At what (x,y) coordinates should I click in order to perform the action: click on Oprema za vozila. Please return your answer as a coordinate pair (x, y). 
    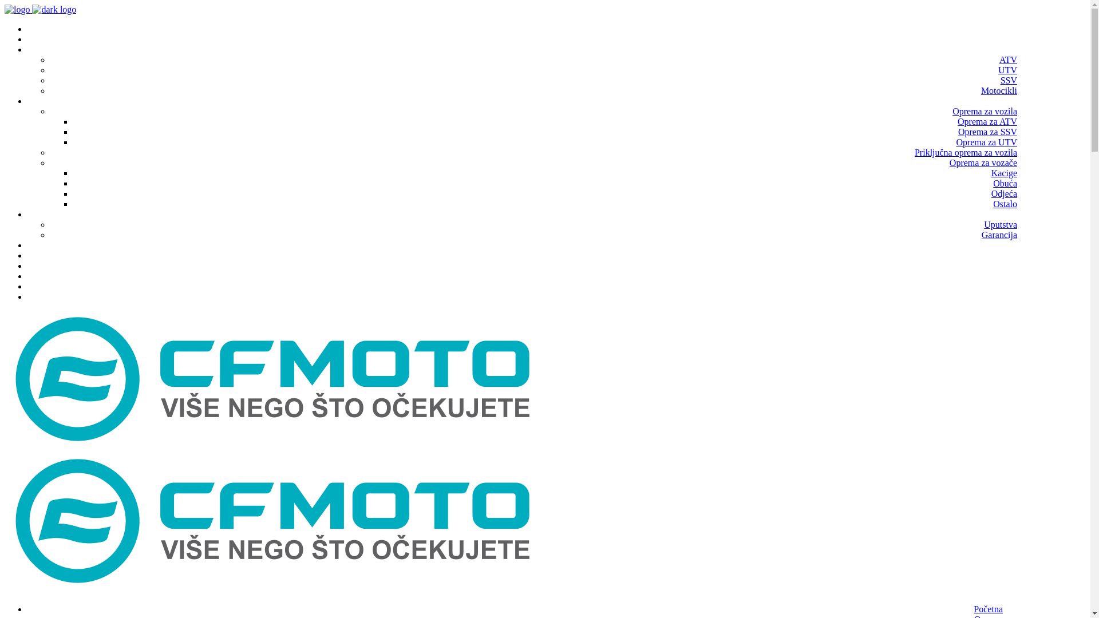
    Looking at the image, I should click on (985, 111).